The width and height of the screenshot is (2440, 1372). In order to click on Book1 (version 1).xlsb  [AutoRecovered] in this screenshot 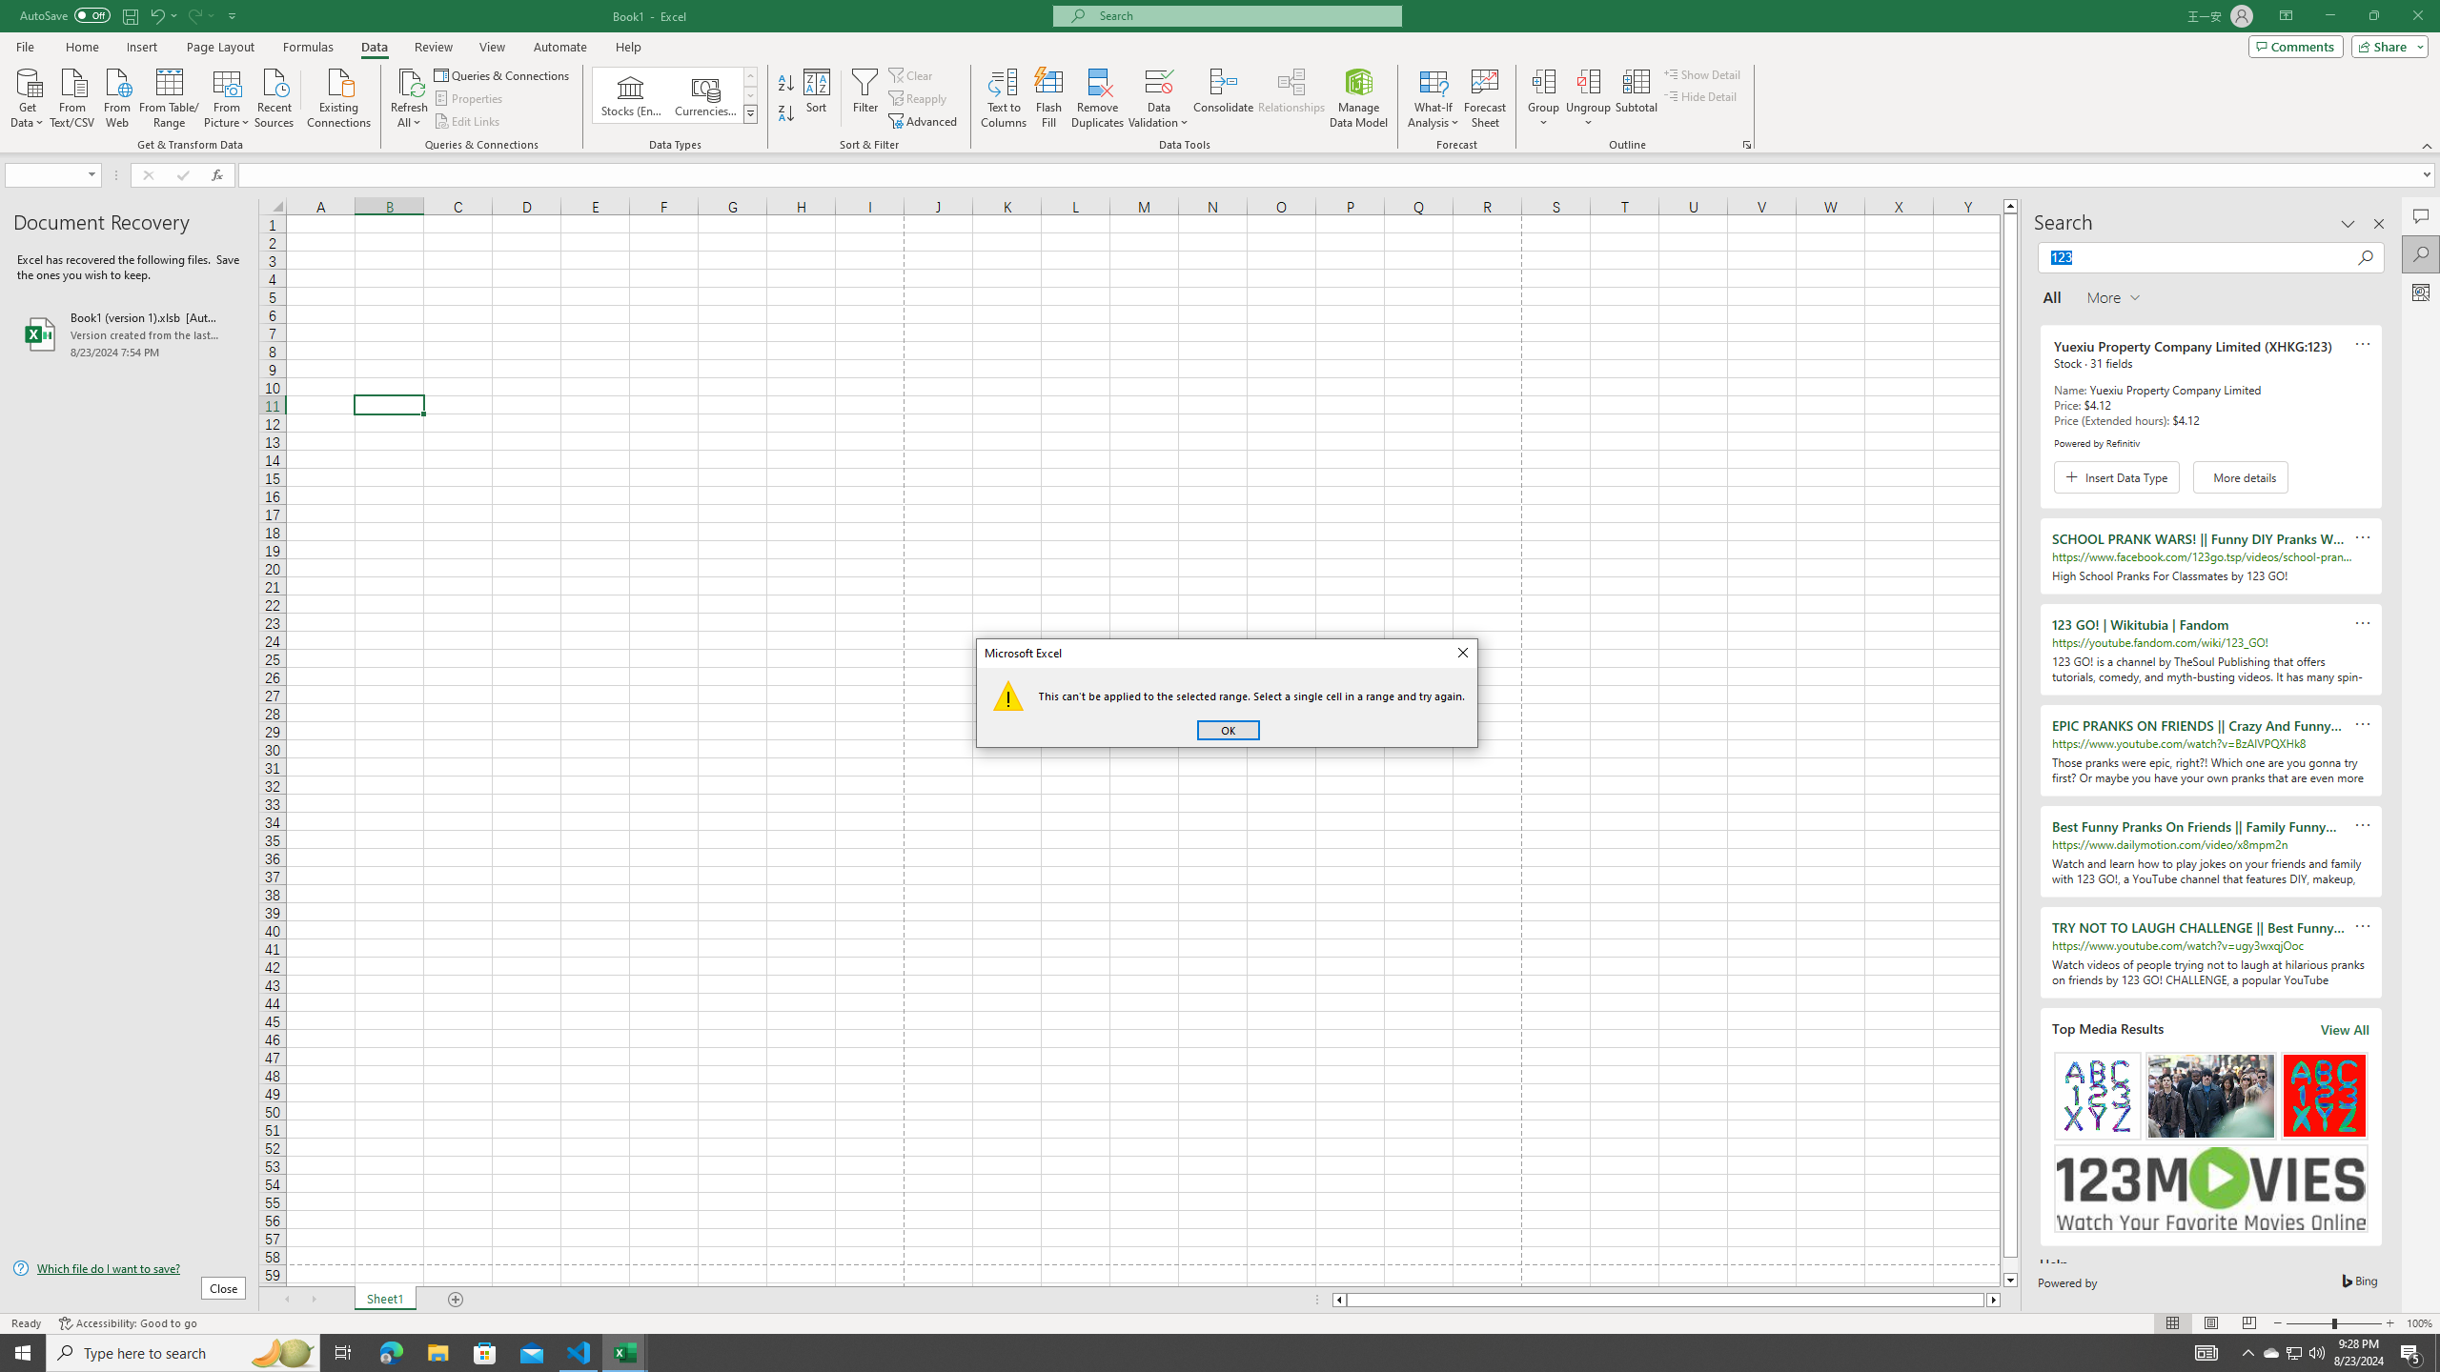, I will do `click(129, 333)`.